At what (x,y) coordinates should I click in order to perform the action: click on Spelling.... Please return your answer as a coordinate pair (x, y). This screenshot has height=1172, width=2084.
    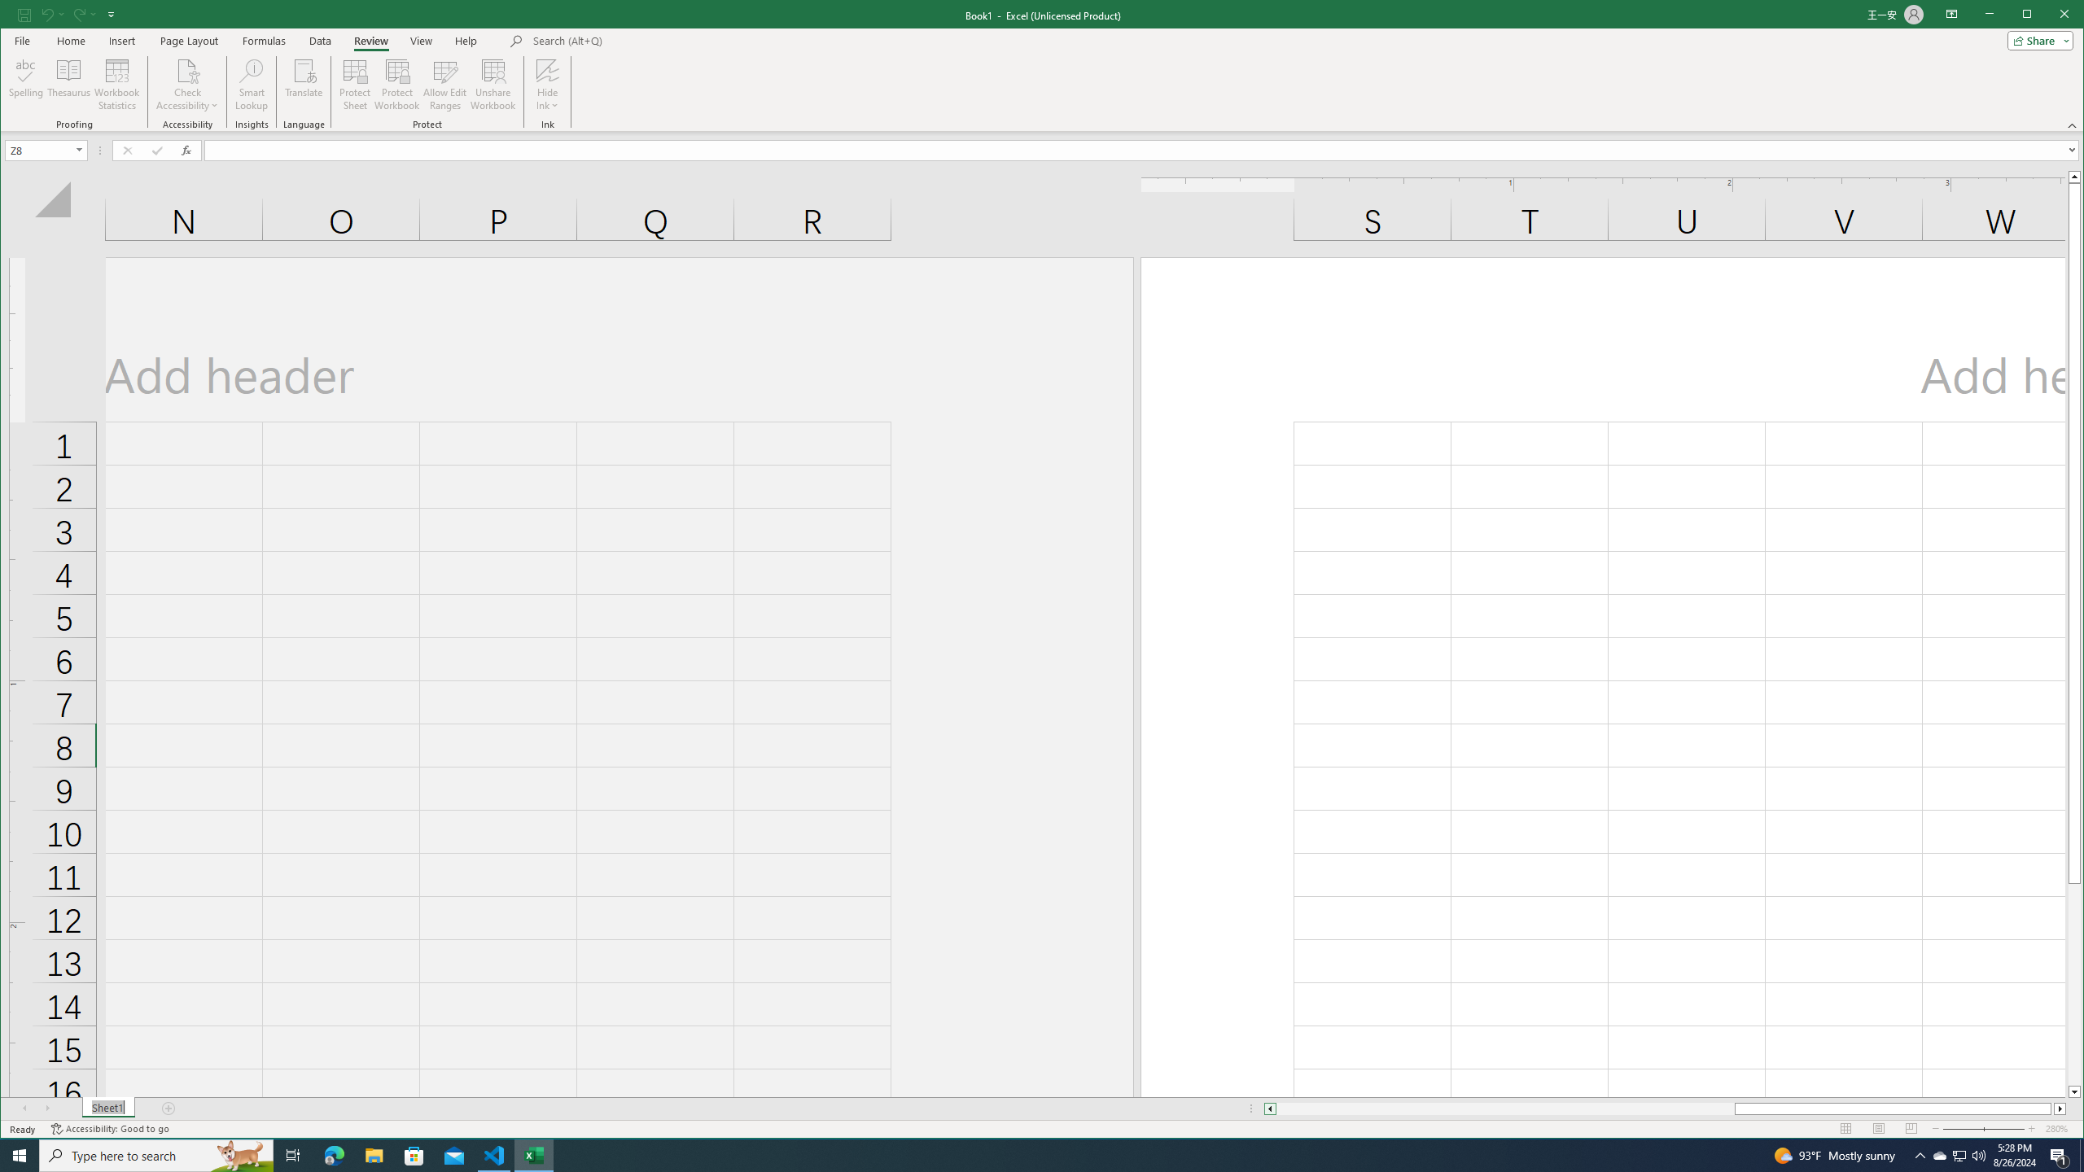
    Looking at the image, I should click on (27, 85).